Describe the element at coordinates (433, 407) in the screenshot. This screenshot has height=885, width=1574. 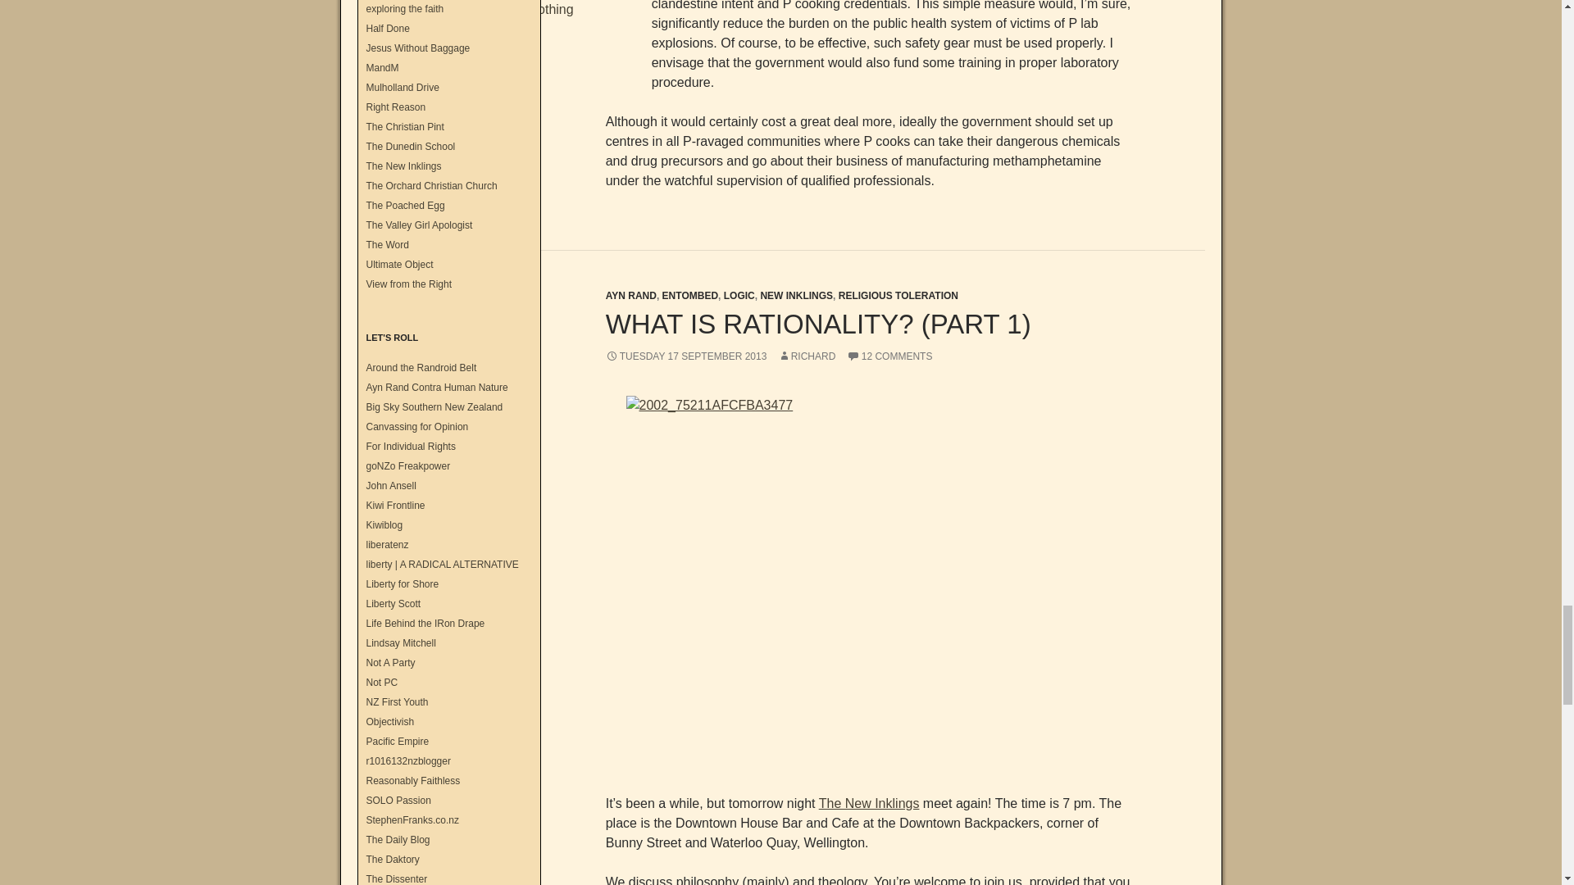
I see `For a free Southland` at that location.